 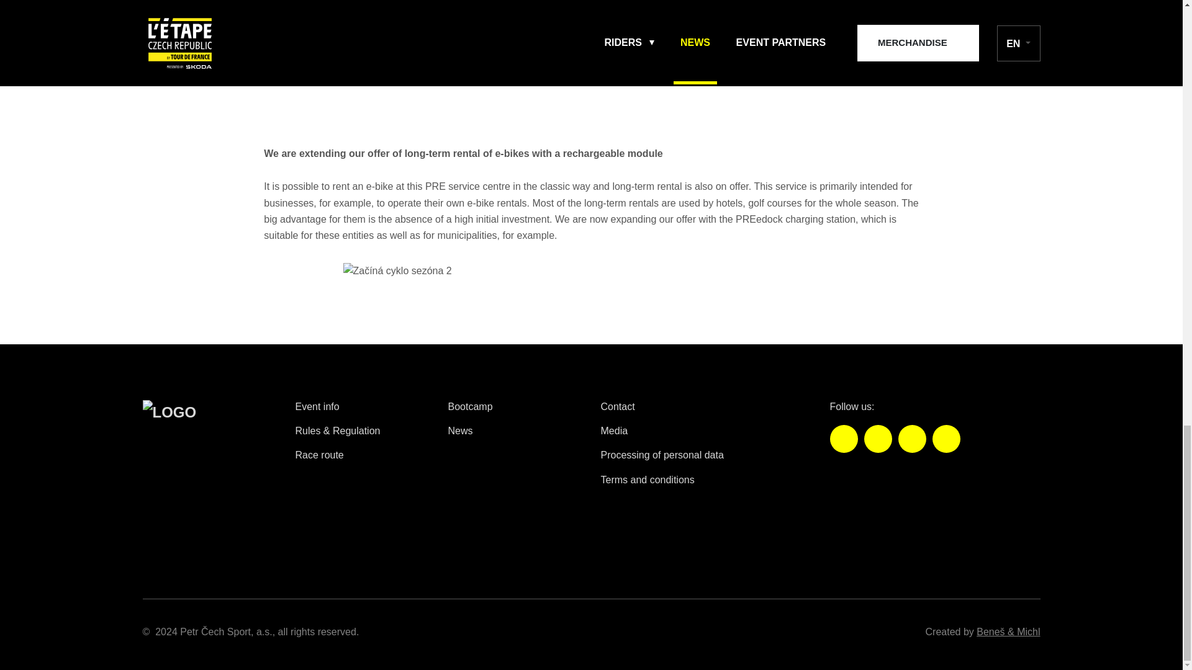 What do you see at coordinates (318, 406) in the screenshot?
I see `Event info` at bounding box center [318, 406].